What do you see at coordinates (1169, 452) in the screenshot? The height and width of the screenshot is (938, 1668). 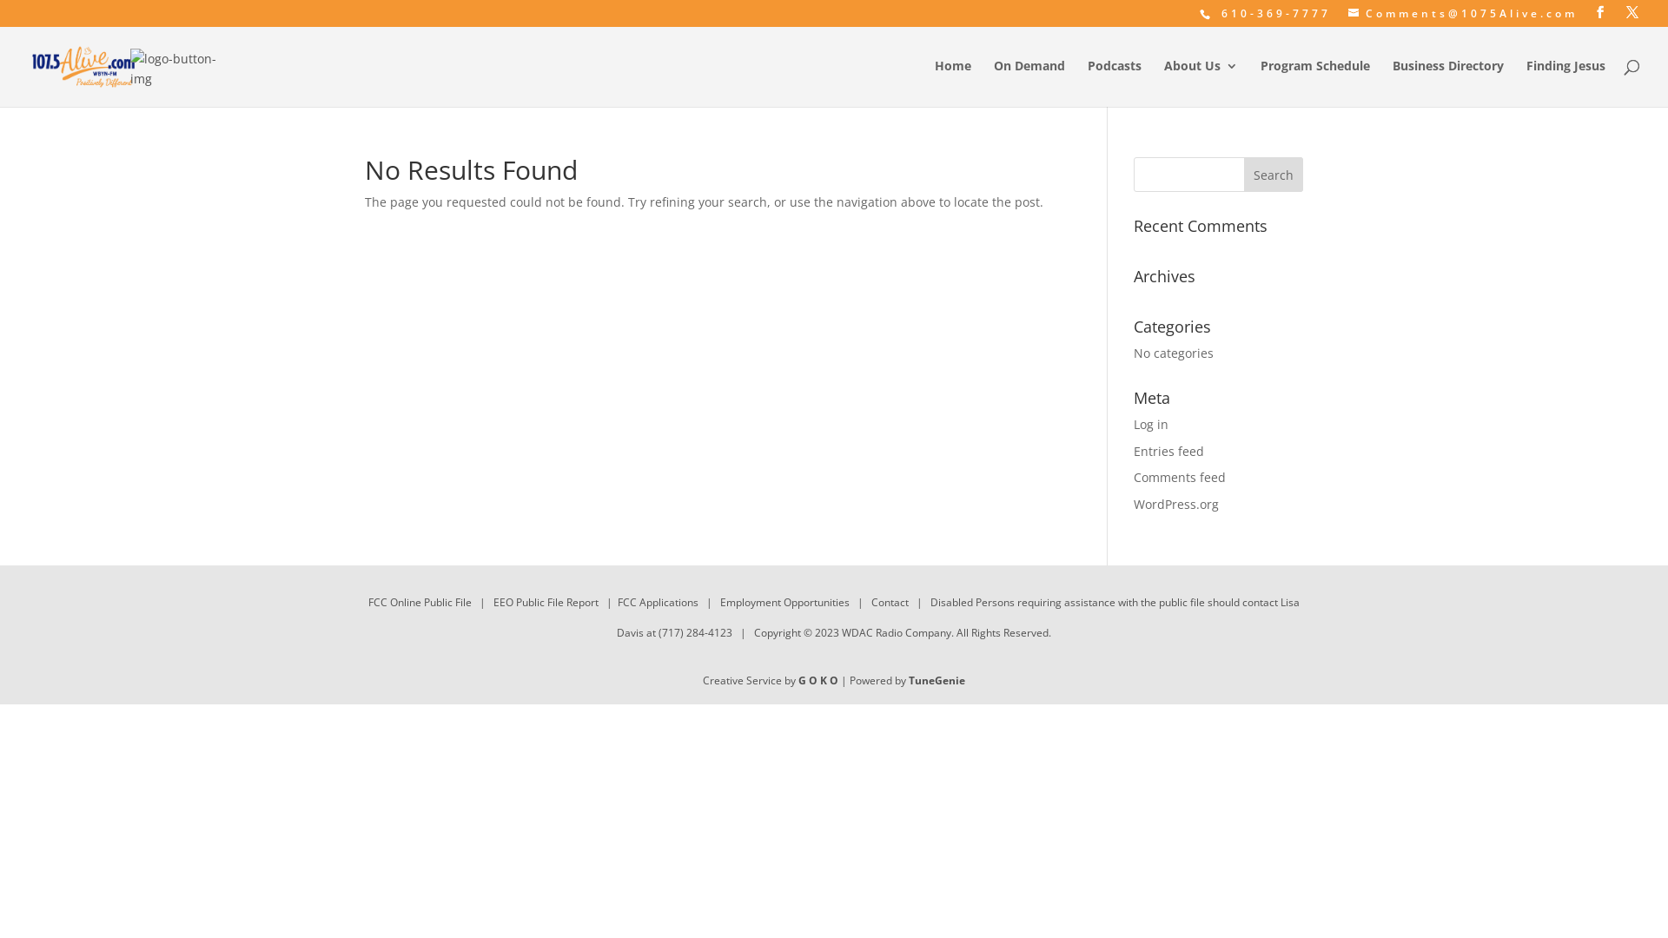 I see `Entries feed` at bounding box center [1169, 452].